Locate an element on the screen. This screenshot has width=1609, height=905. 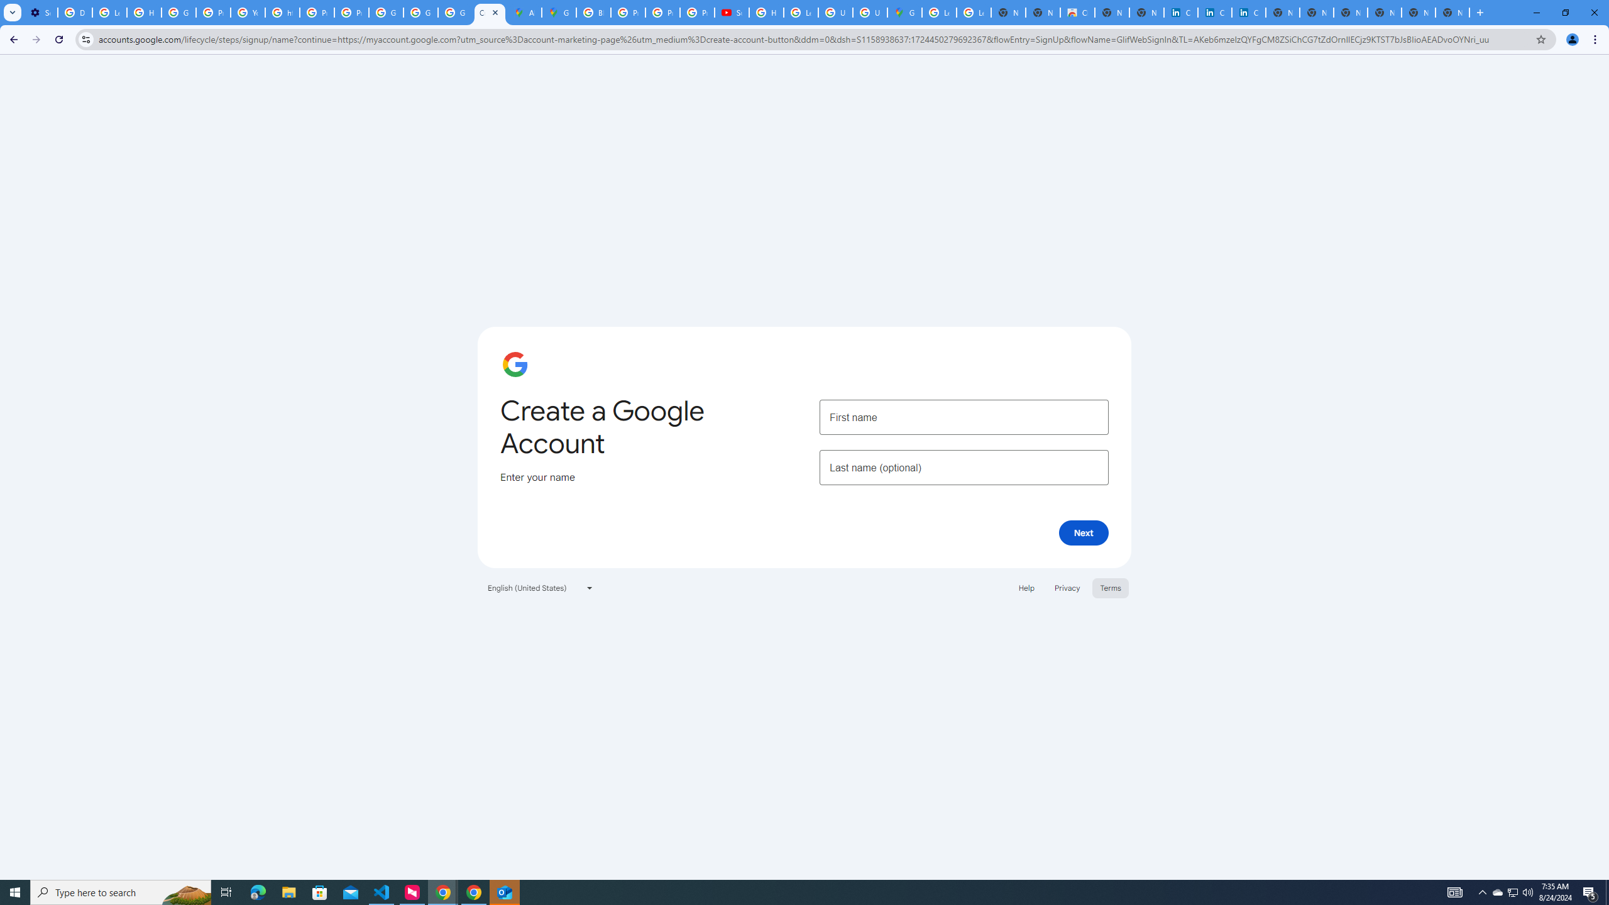
Chrome Web Store is located at coordinates (1077, 13).